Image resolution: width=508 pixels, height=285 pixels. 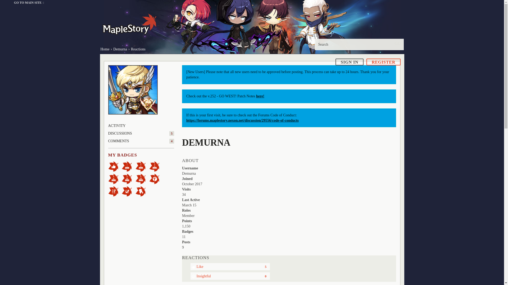 What do you see at coordinates (115, 178) in the screenshot?
I see `Fourth Year` at bounding box center [115, 178].